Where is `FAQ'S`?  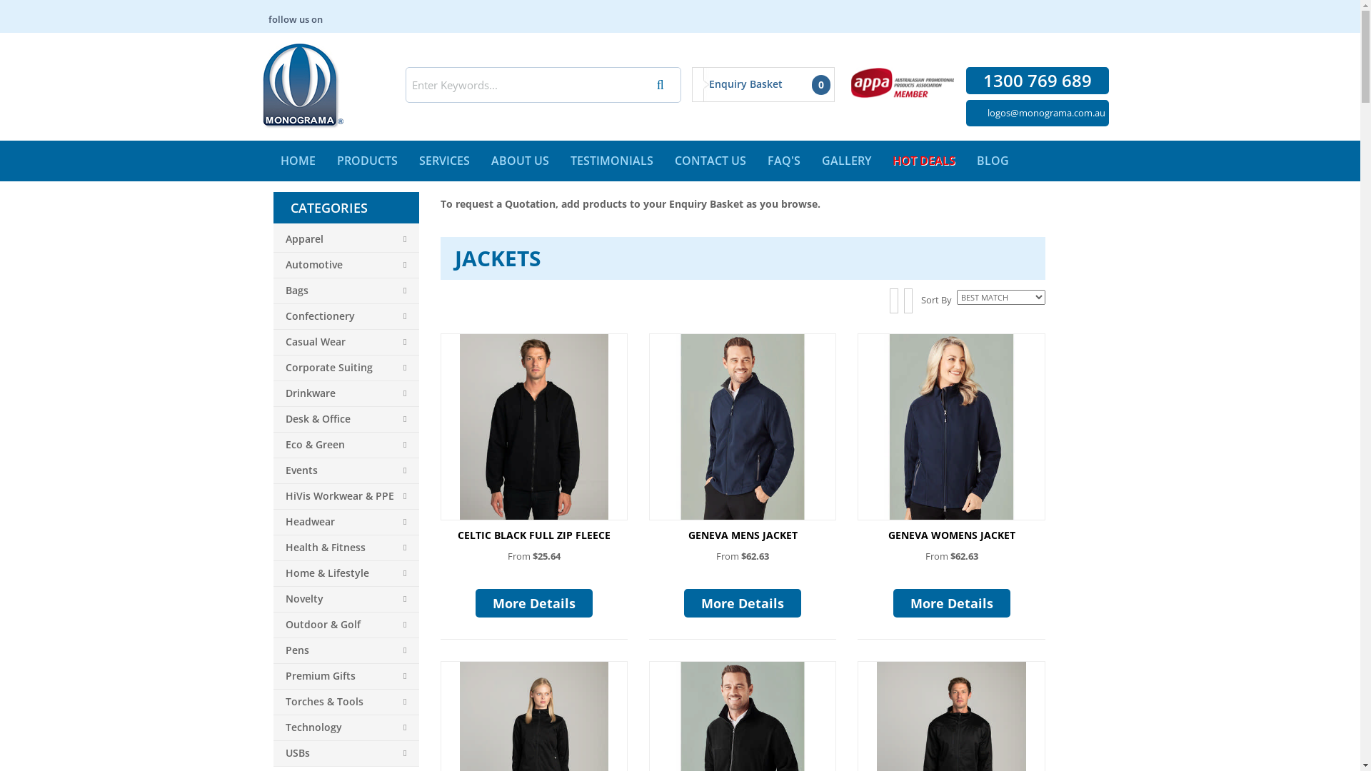 FAQ'S is located at coordinates (784, 161).